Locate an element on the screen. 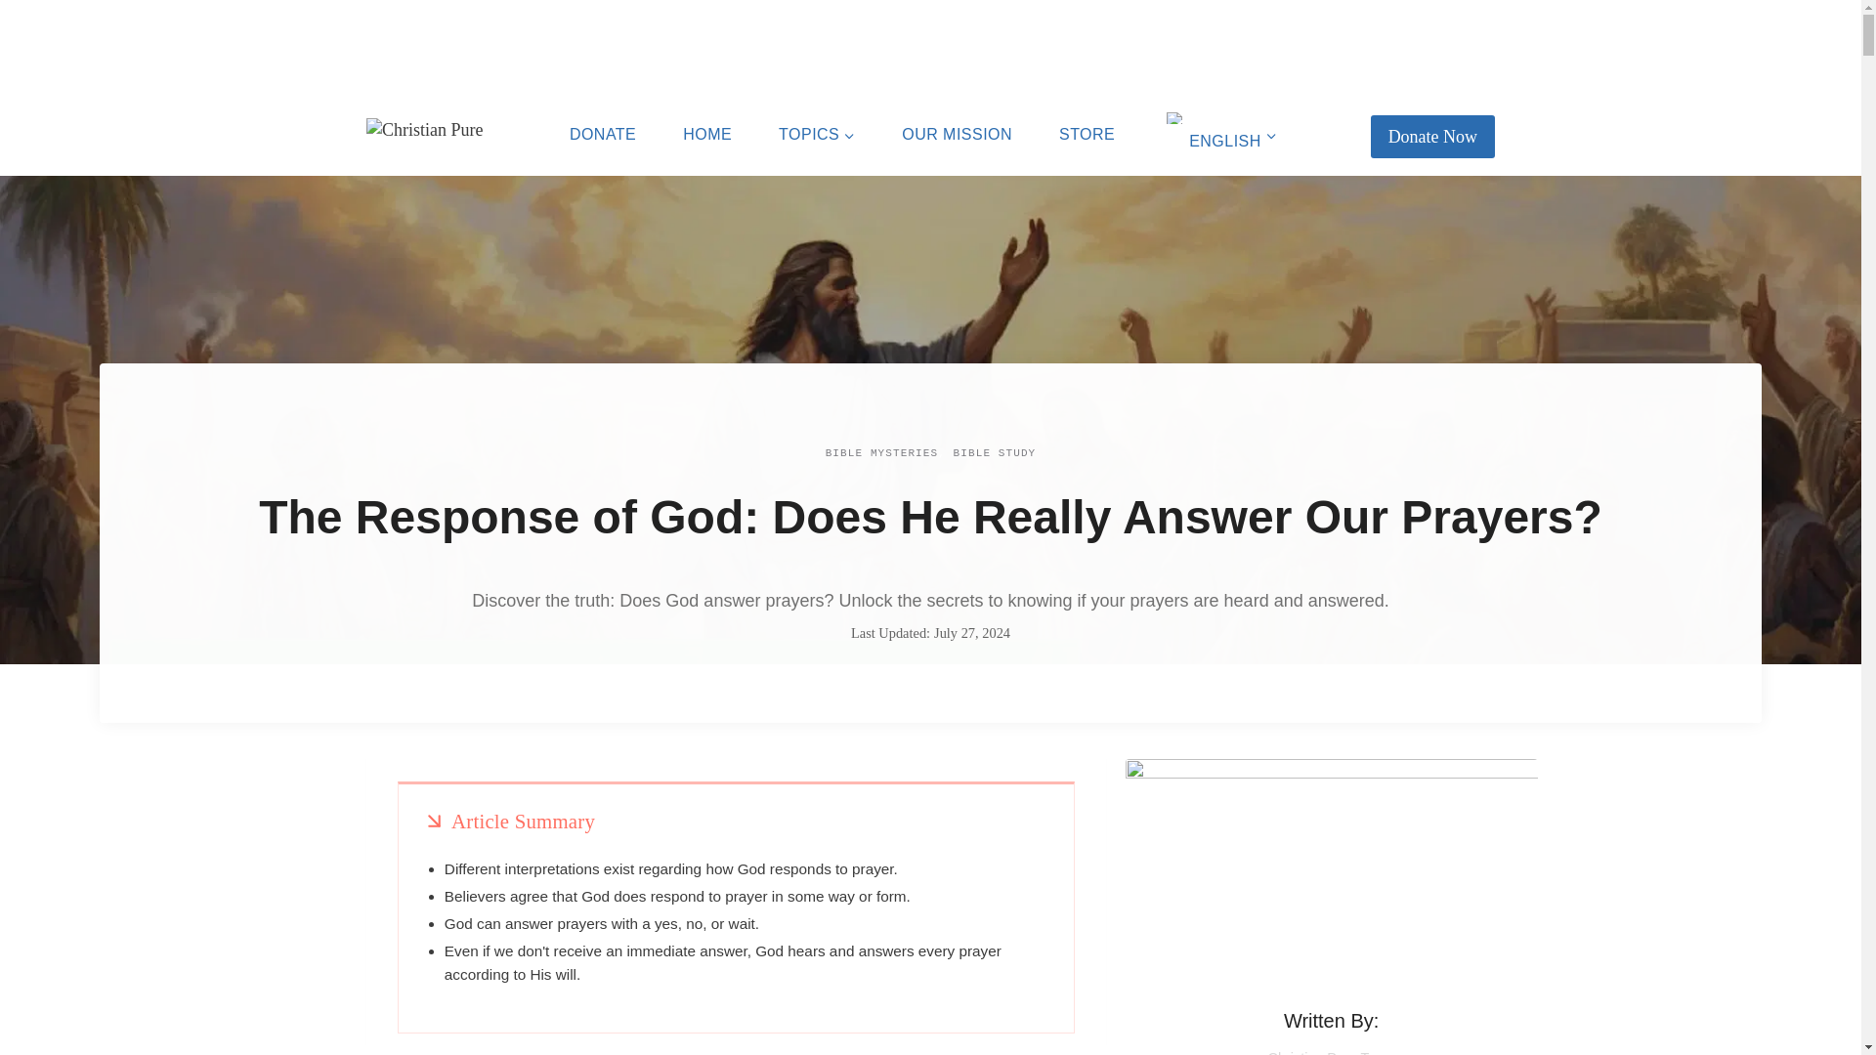 The image size is (1876, 1055). ENGLISH is located at coordinates (1219, 135).